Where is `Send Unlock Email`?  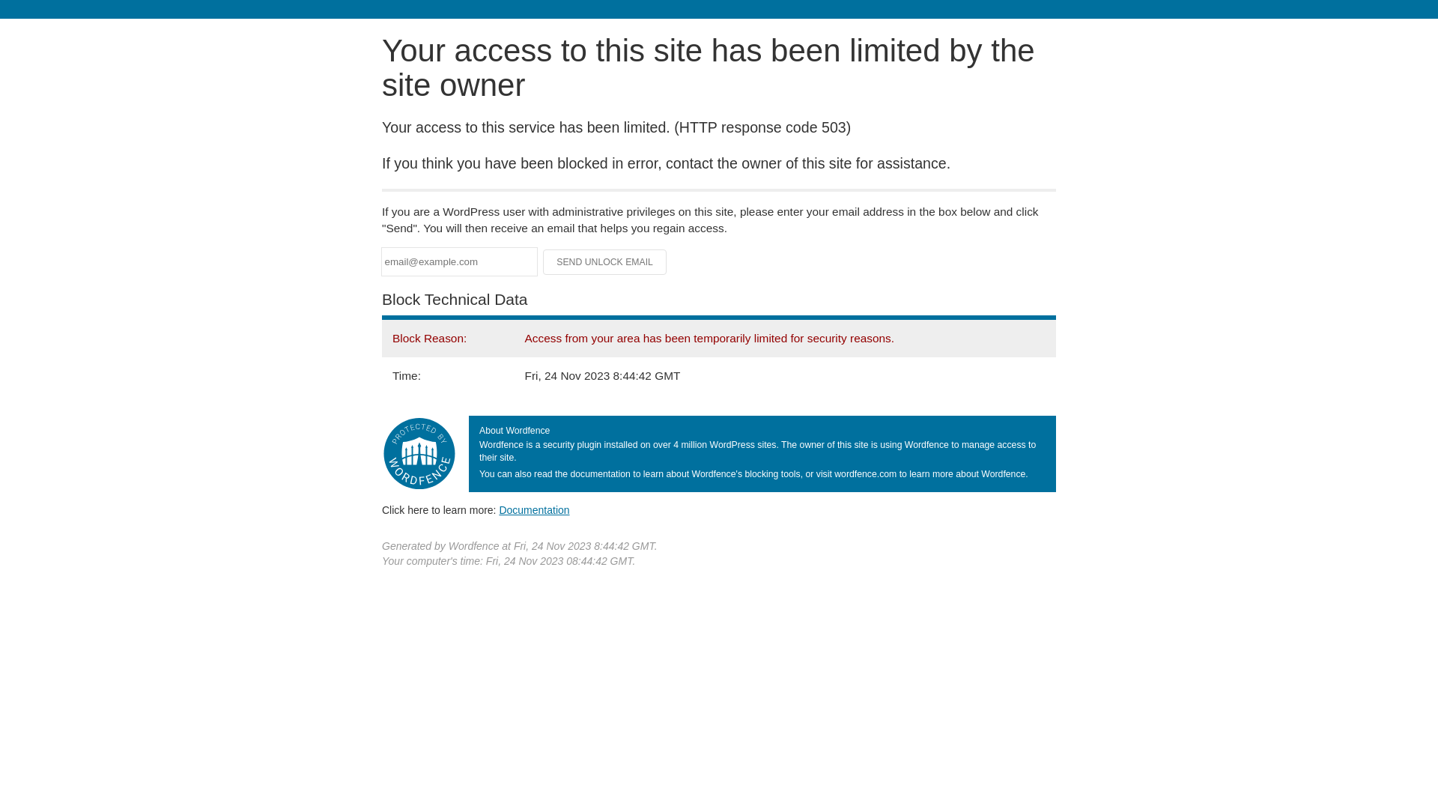 Send Unlock Email is located at coordinates (605, 262).